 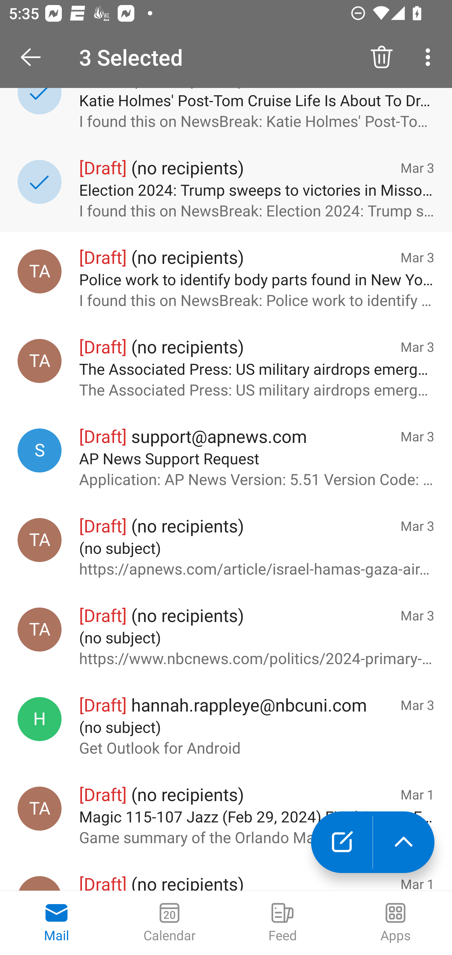 What do you see at coordinates (35, 57) in the screenshot?
I see `Open Navigation Drawer` at bounding box center [35, 57].